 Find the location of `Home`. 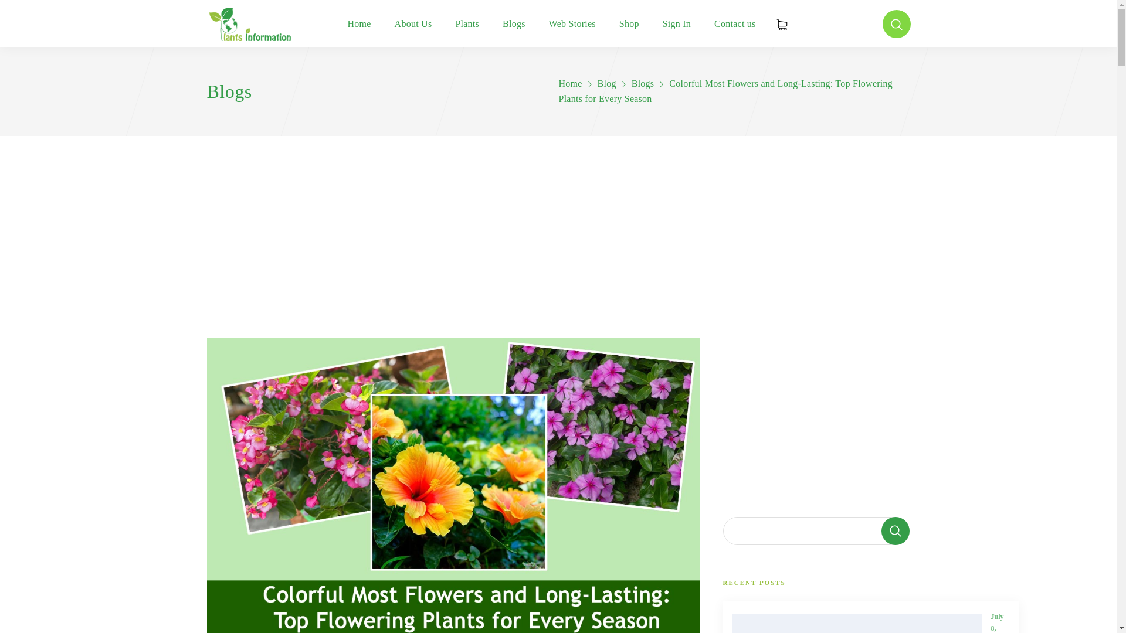

Home is located at coordinates (570, 83).